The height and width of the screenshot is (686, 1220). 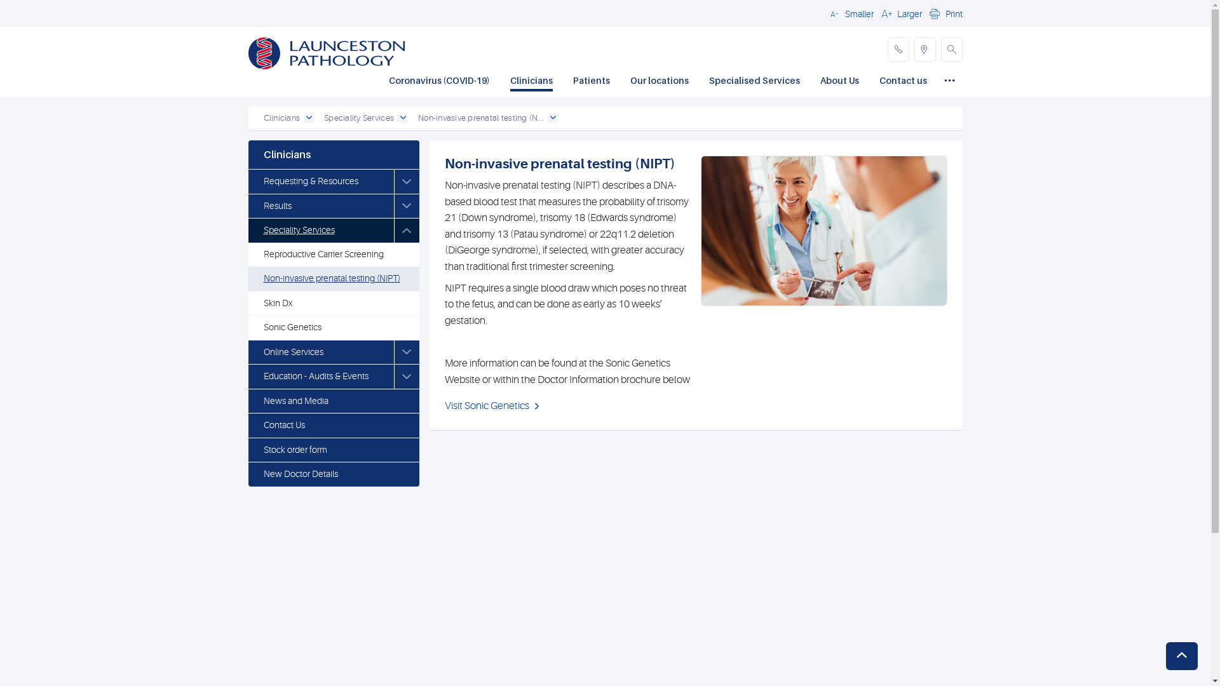 I want to click on Patients, so click(x=592, y=82).